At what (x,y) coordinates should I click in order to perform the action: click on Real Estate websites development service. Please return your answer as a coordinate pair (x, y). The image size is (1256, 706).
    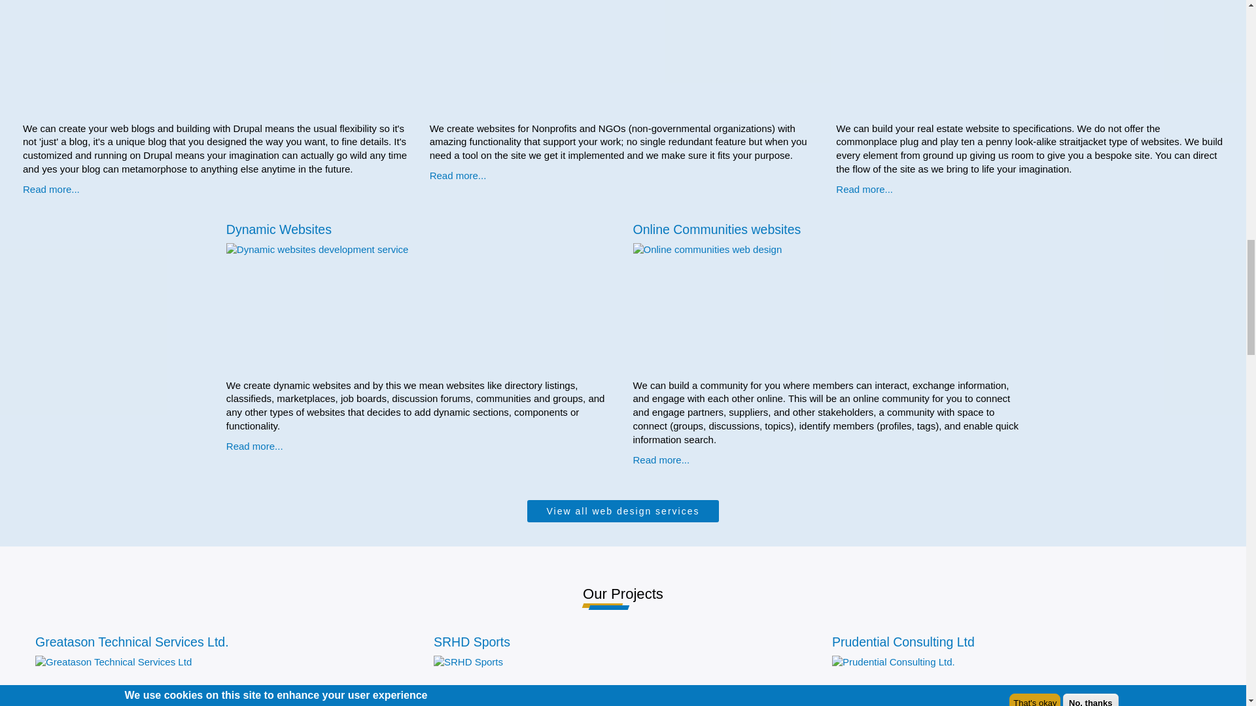
    Looking at the image, I should click on (993, 59).